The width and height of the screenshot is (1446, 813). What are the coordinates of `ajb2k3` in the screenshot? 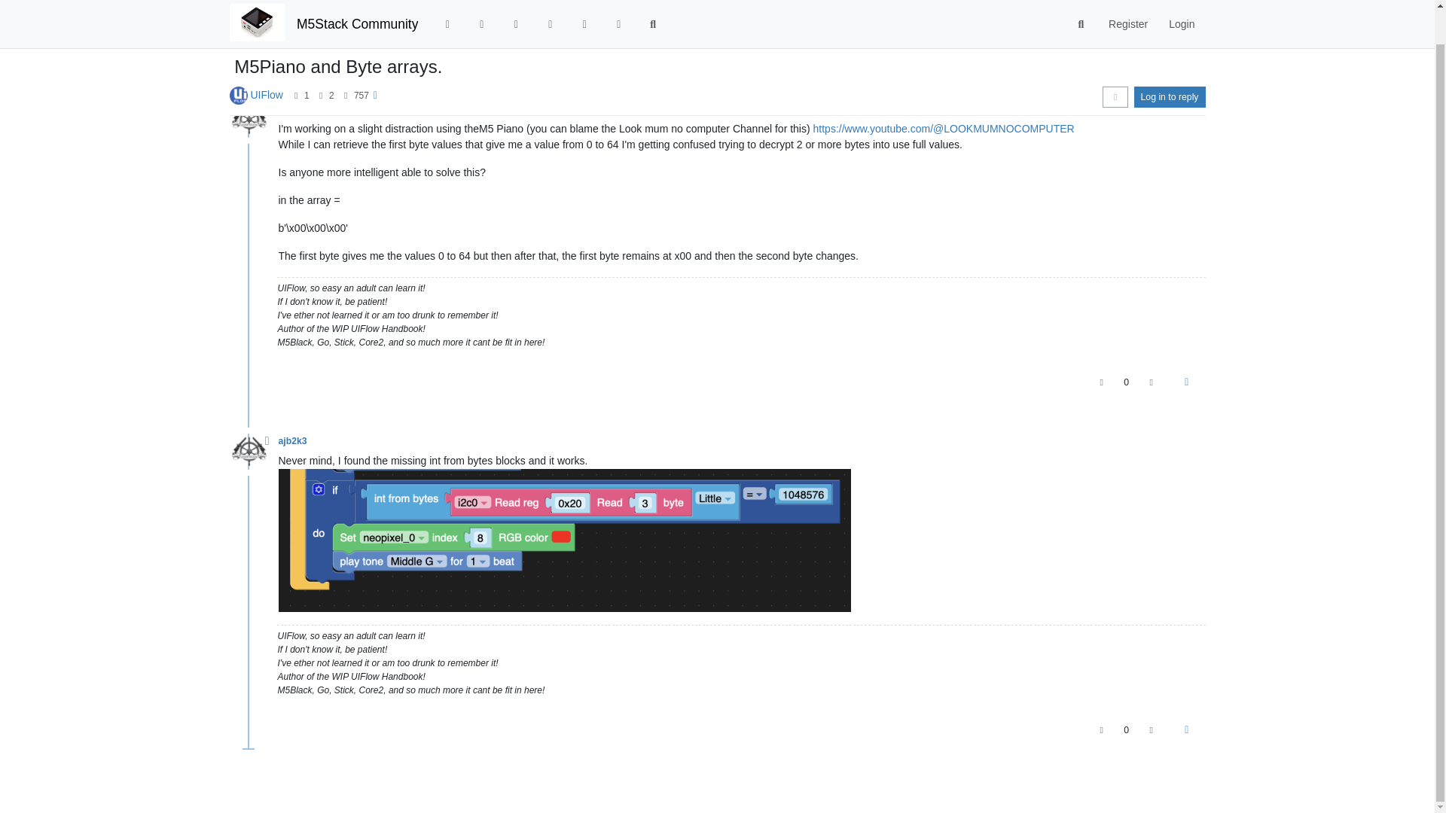 It's located at (292, 109).